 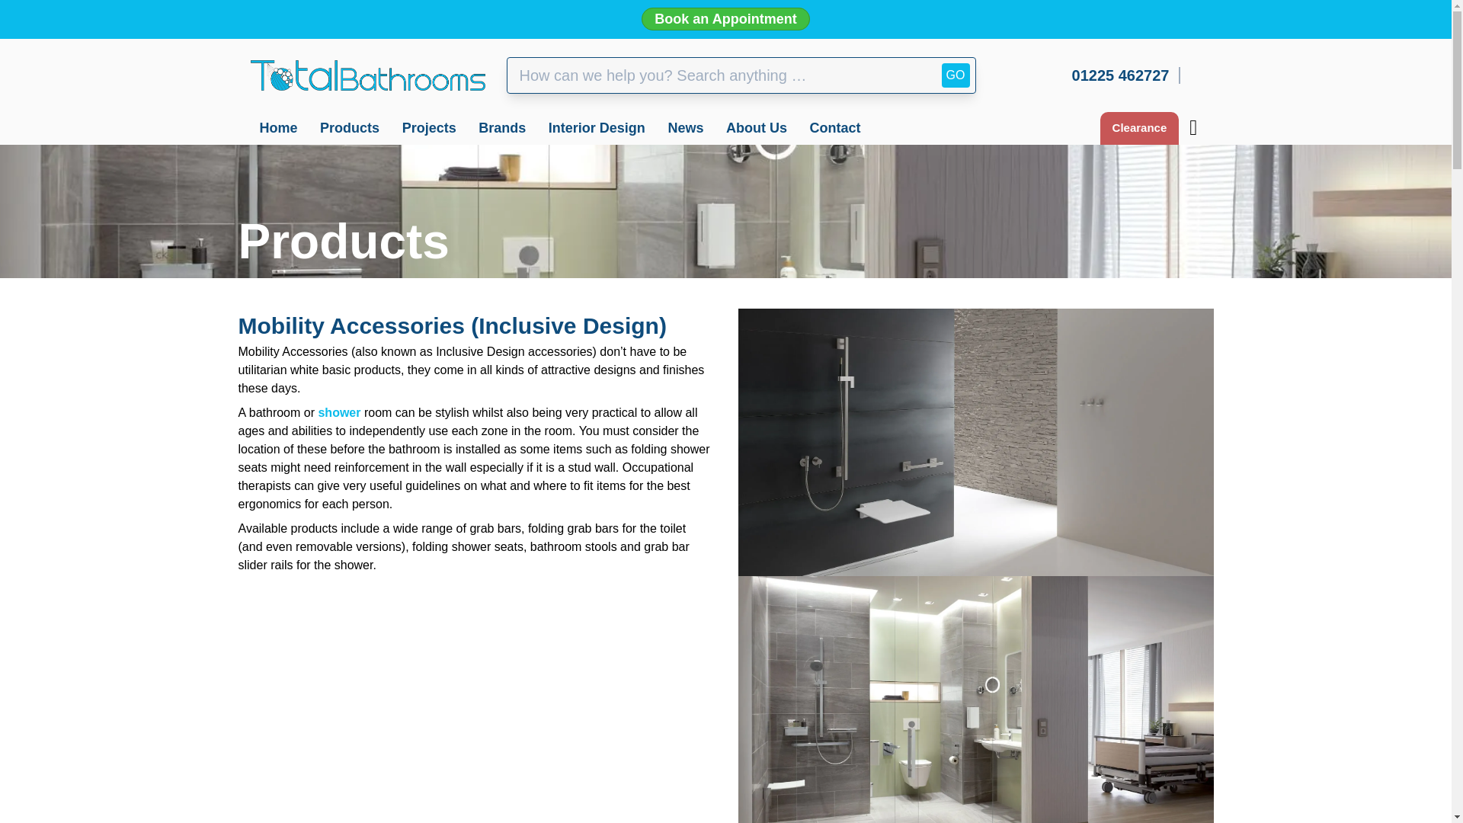 What do you see at coordinates (349, 128) in the screenshot?
I see `Products` at bounding box center [349, 128].